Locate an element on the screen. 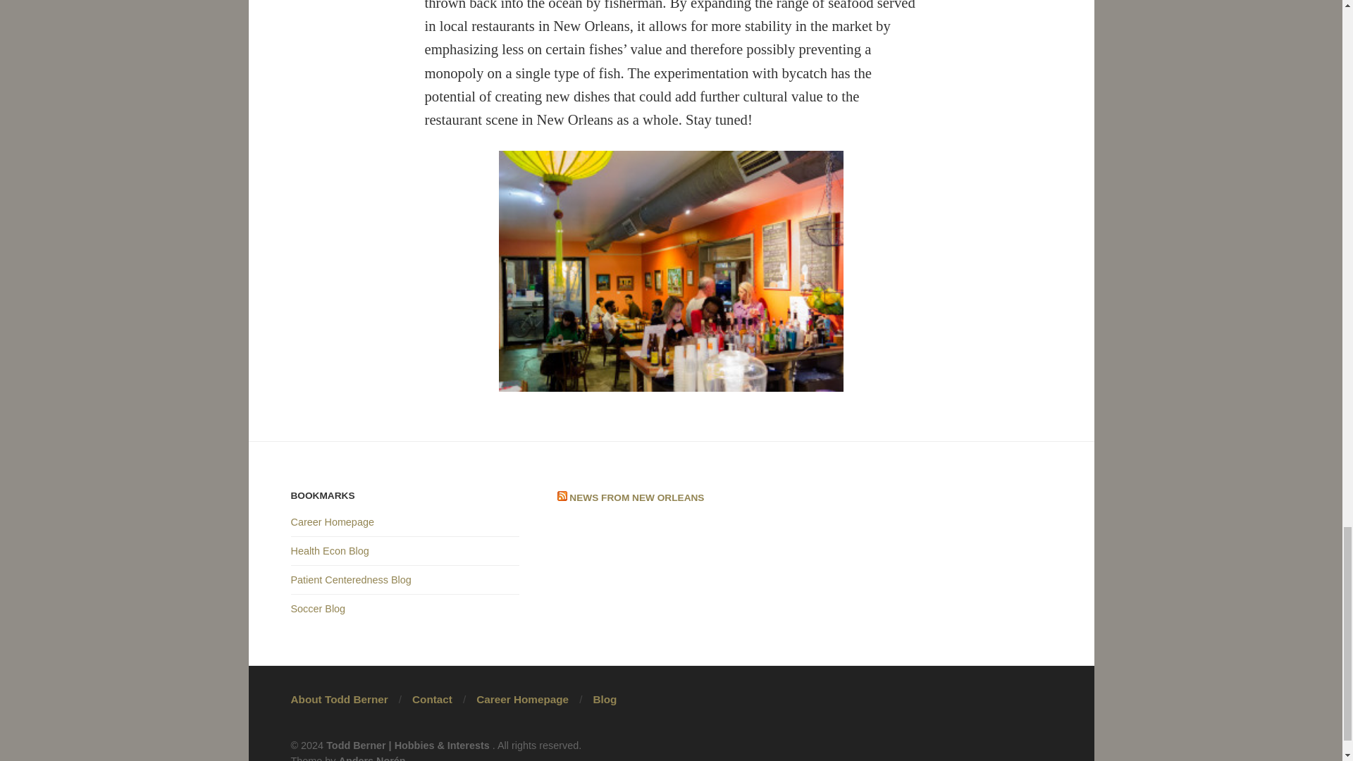 The width and height of the screenshot is (1353, 761). Career Homepage  is located at coordinates (331, 522).